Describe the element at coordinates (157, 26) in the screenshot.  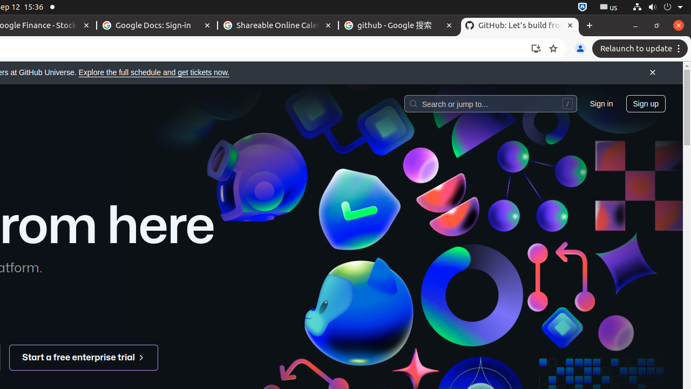
I see `Google Docs: Sign-in - Memory usage - 31.9 MB` at that location.